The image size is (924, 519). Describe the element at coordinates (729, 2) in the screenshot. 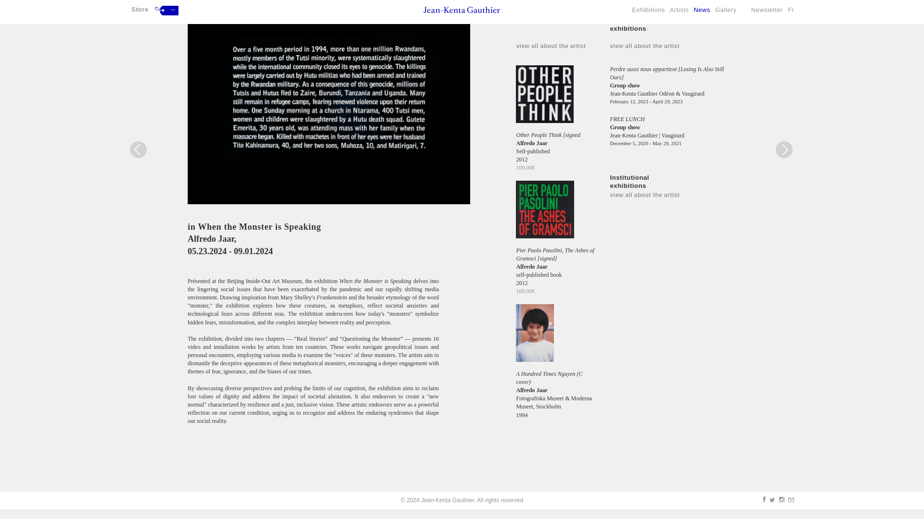

I see `Gallery` at that location.